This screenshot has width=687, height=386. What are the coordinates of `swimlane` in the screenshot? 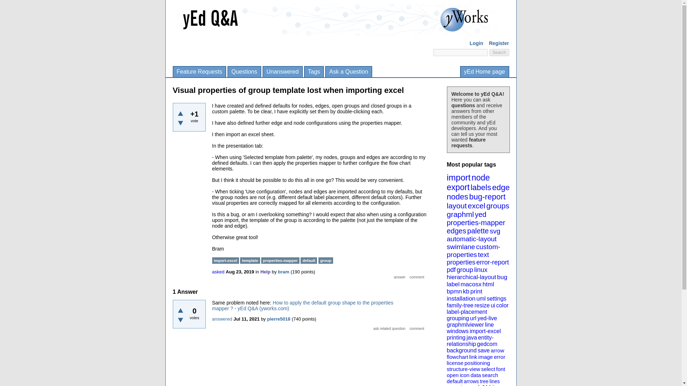 It's located at (461, 247).